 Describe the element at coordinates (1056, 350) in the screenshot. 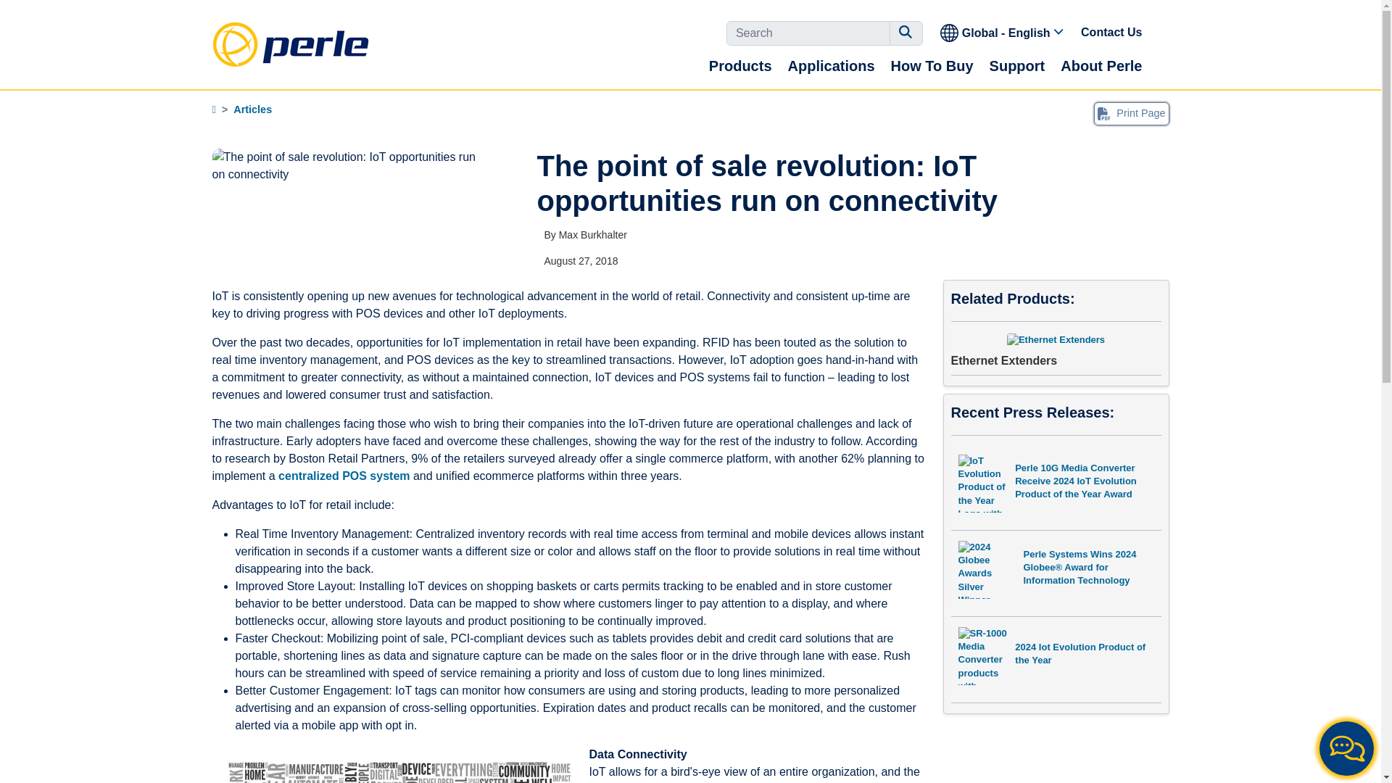

I see `Ethernet Extenders` at that location.